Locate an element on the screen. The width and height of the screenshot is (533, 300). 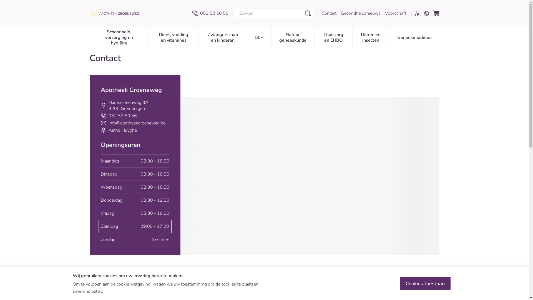
Apotheek Groeneweg is located at coordinates (138, 13).